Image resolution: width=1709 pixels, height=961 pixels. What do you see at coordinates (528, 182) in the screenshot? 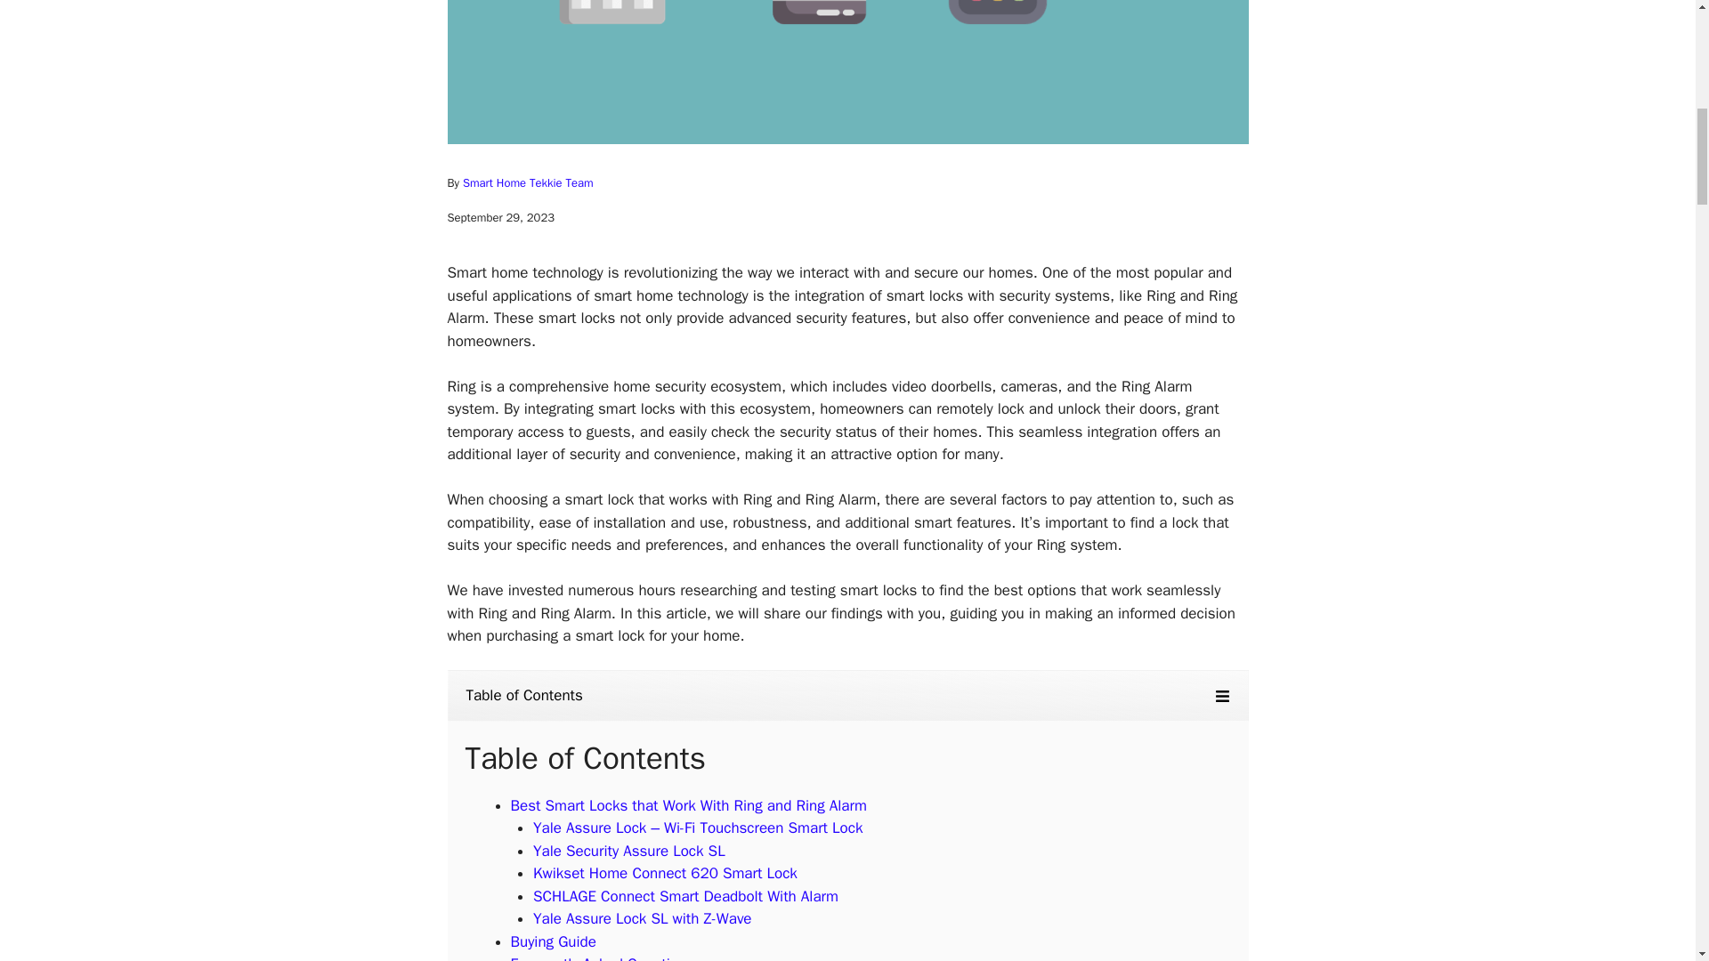
I see `Smart Home Tekkie Team` at bounding box center [528, 182].